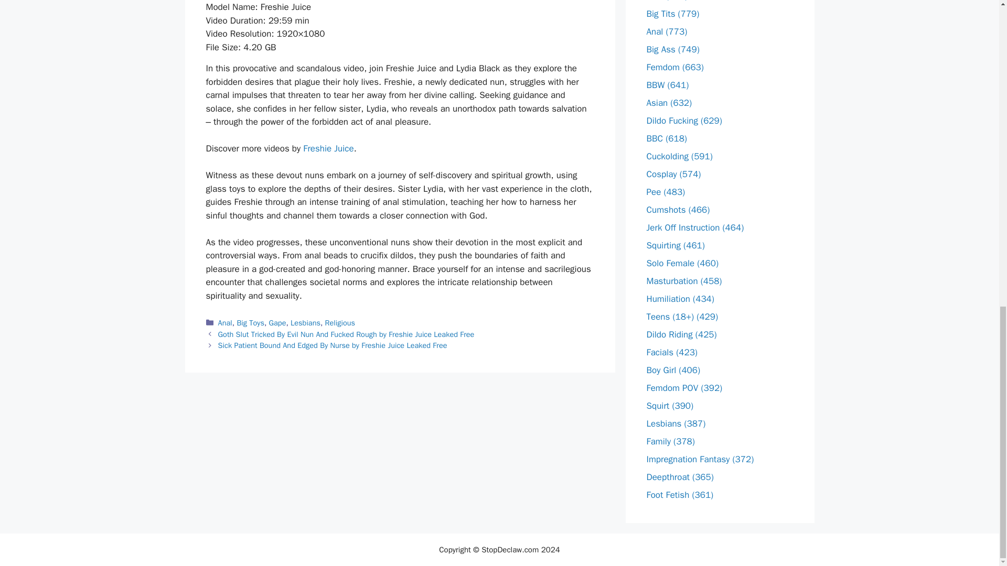 The image size is (1007, 566). I want to click on Freshie Juice, so click(328, 148).